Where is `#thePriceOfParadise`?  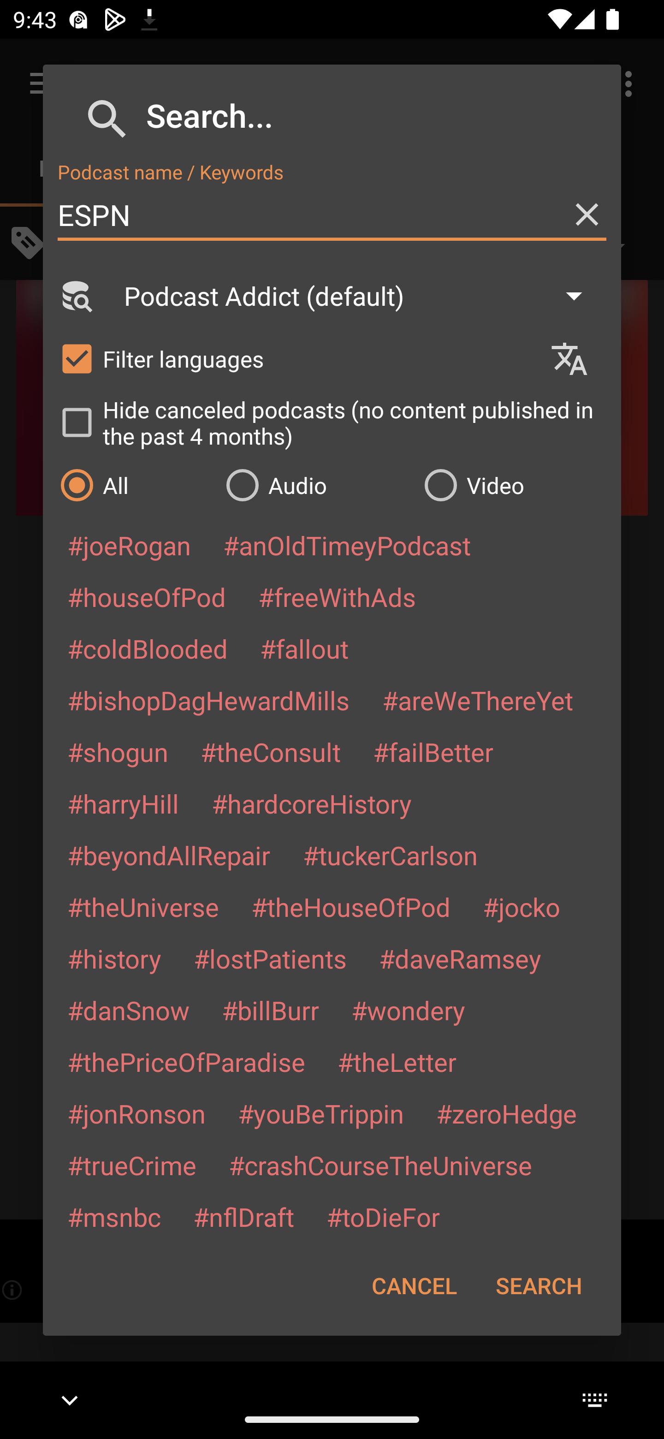
#thePriceOfParadise is located at coordinates (186, 1062).